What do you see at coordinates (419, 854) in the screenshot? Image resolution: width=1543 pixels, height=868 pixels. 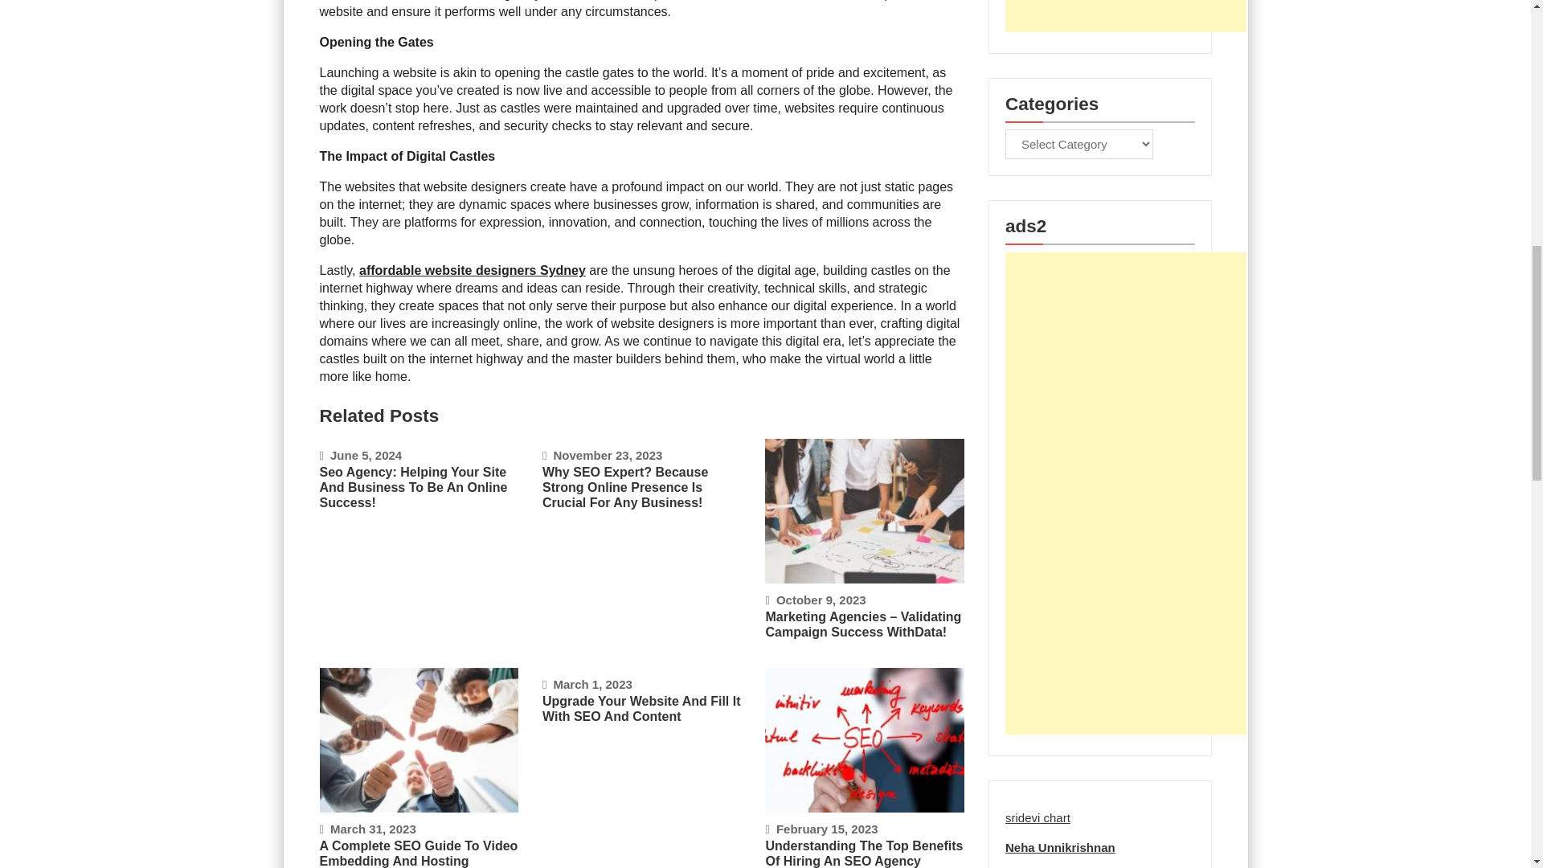 I see `A Complete SEO Guide To Video Embedding And Hosting` at bounding box center [419, 854].